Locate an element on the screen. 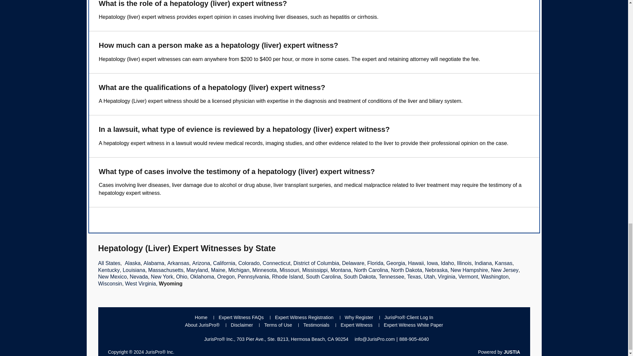 The height and width of the screenshot is (356, 633). Colorado is located at coordinates (249, 263).